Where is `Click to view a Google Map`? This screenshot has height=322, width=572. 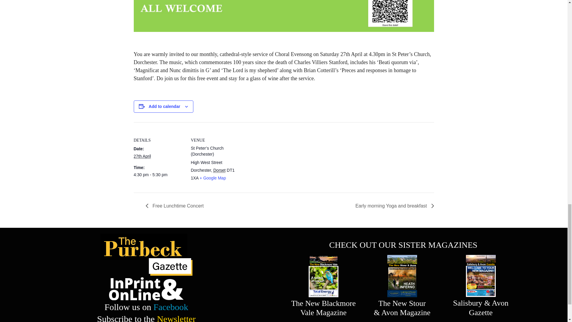
Click to view a Google Map is located at coordinates (213, 178).